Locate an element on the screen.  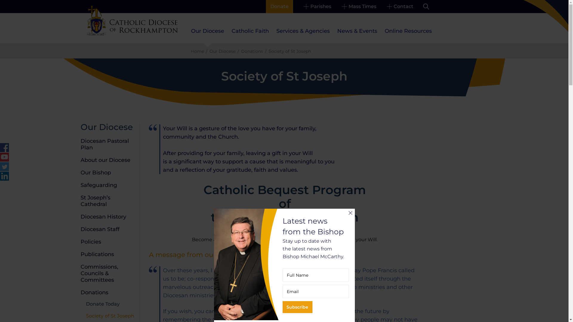
Twitter is located at coordinates (4, 167).